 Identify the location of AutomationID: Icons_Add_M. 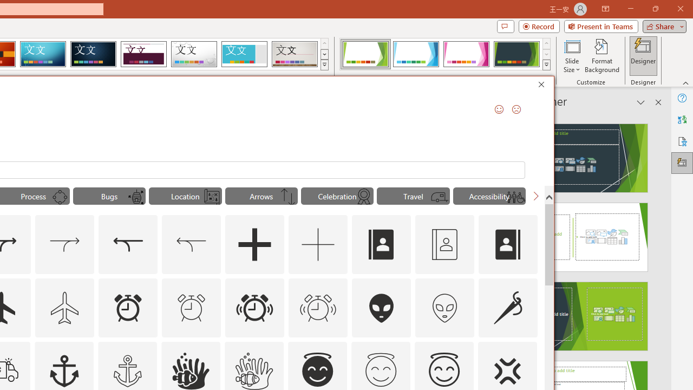
(318, 245).